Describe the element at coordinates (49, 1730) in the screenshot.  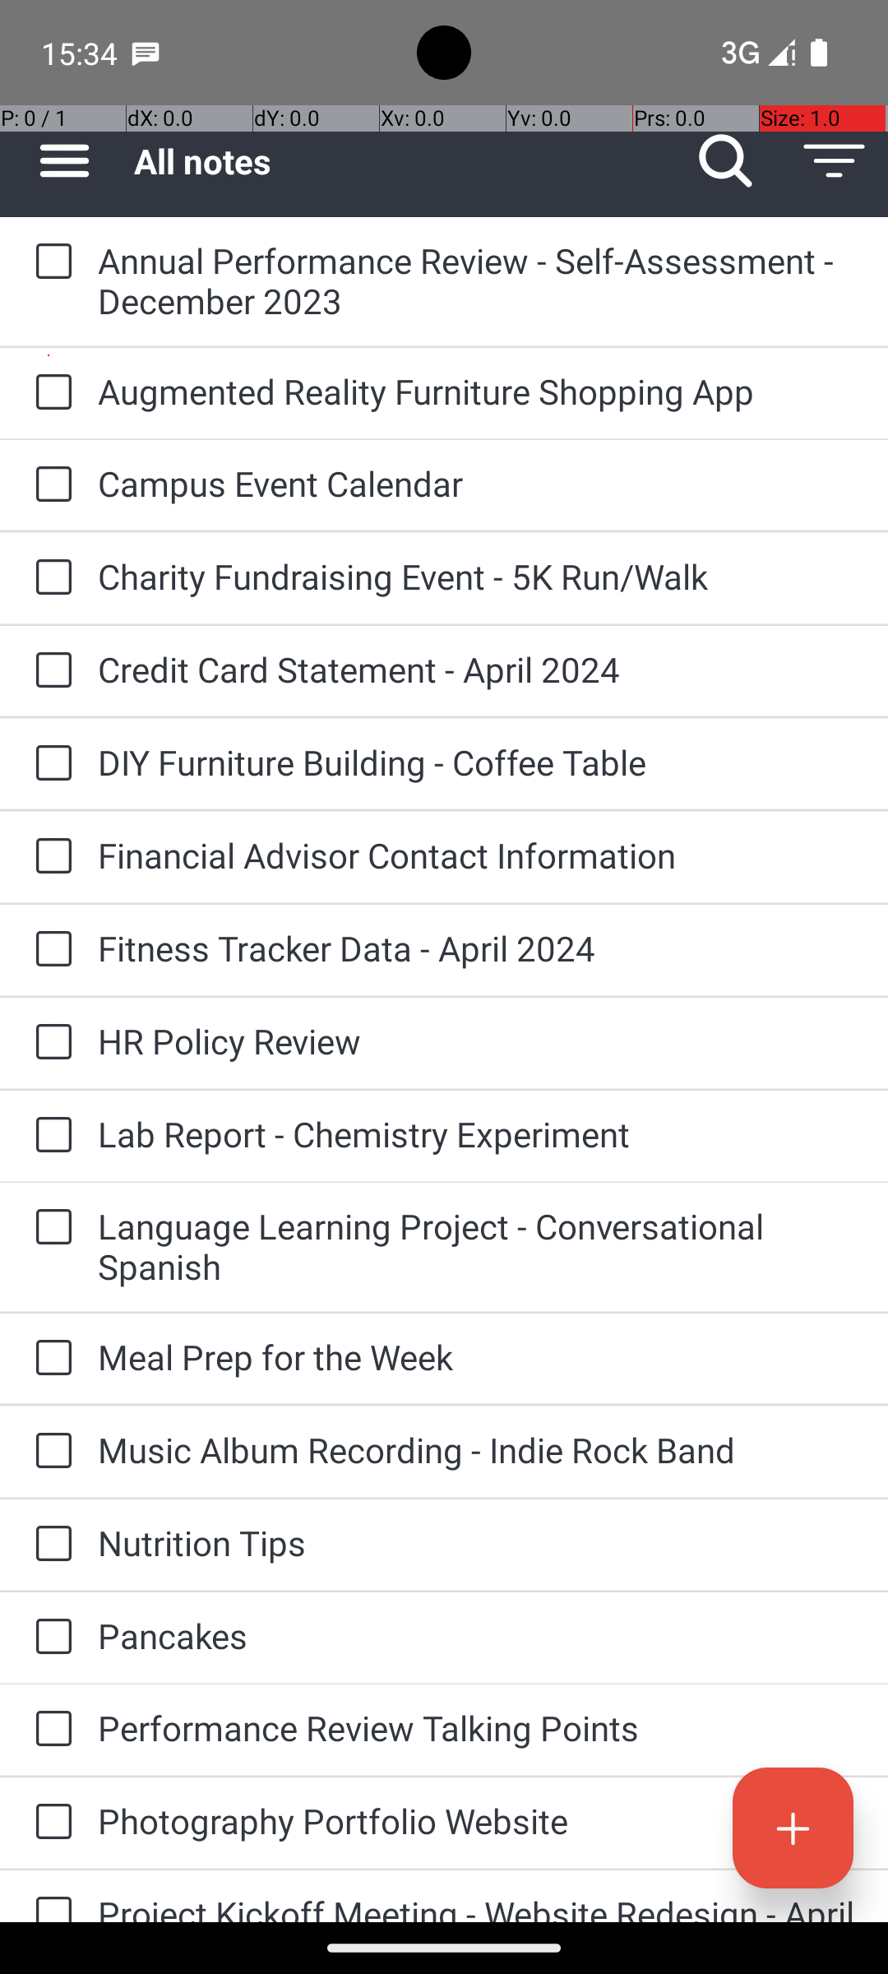
I see `to-do: Performance Review Talking Points` at that location.